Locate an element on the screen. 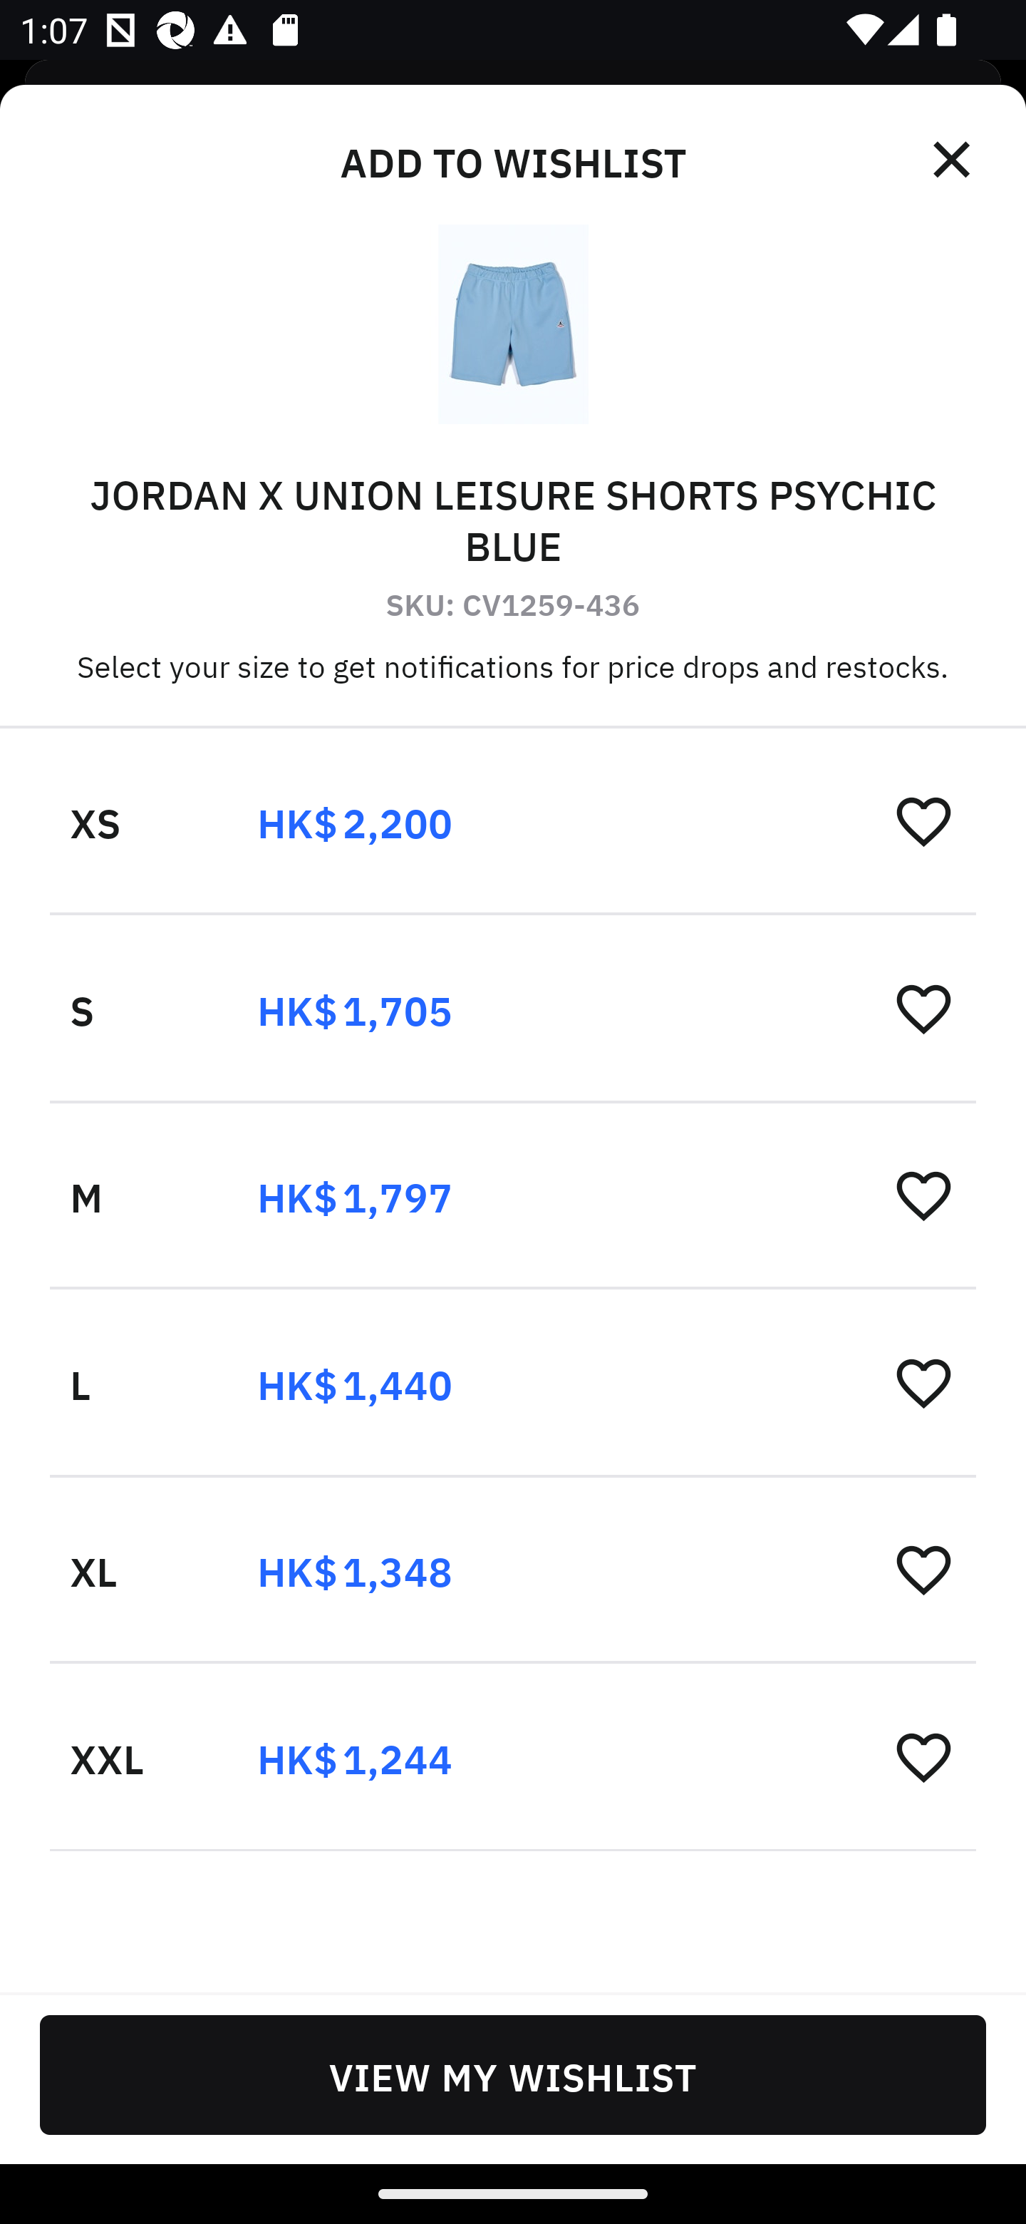   is located at coordinates (953, 160).